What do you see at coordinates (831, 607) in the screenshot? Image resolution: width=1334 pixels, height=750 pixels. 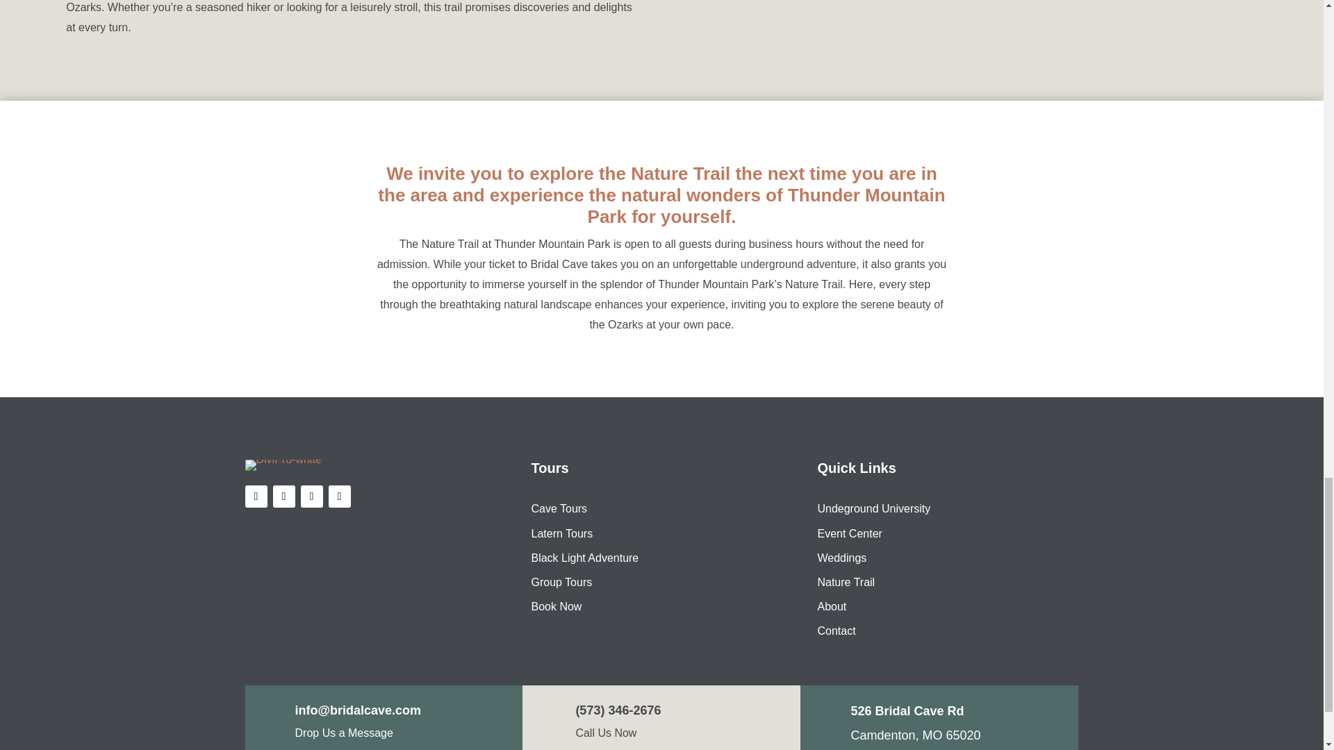 I see `About` at bounding box center [831, 607].